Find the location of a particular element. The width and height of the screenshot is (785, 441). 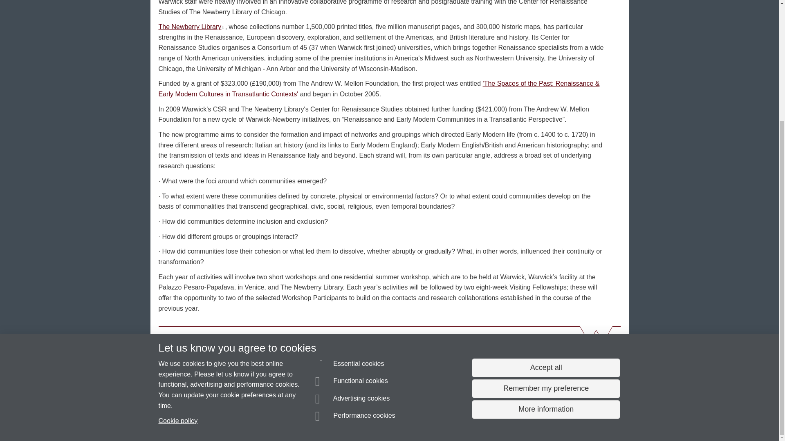

Send an email to Jayne Sweet is located at coordinates (204, 405).